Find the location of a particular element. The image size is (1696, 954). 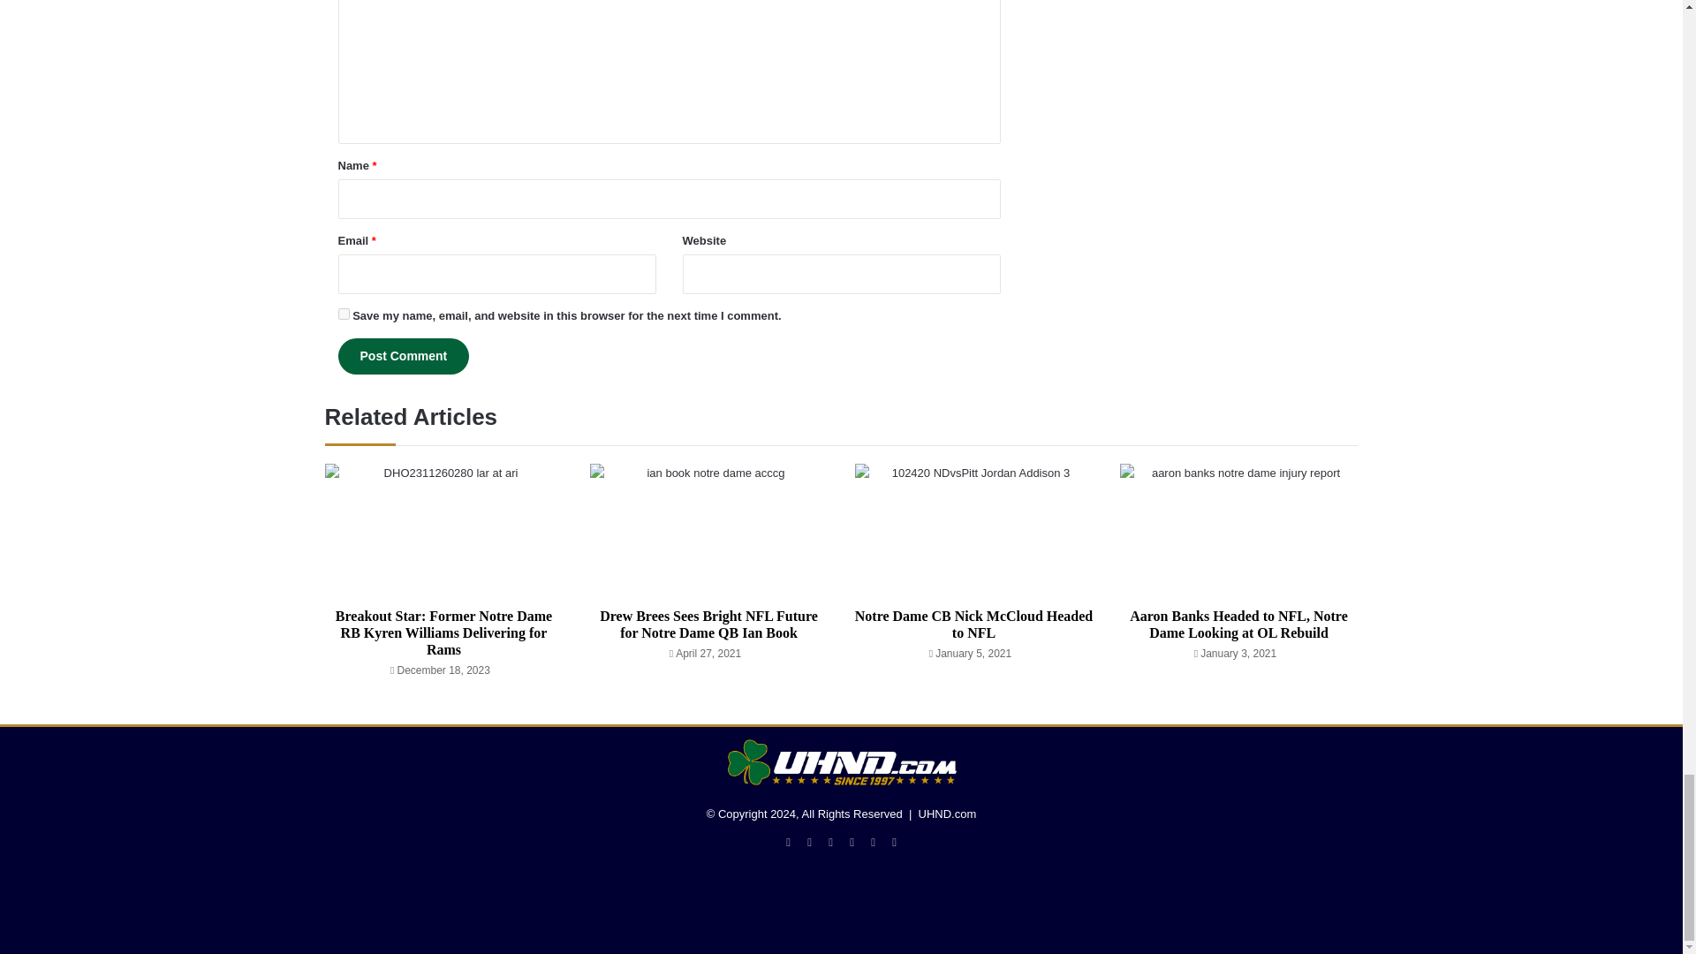

yes is located at coordinates (343, 313).